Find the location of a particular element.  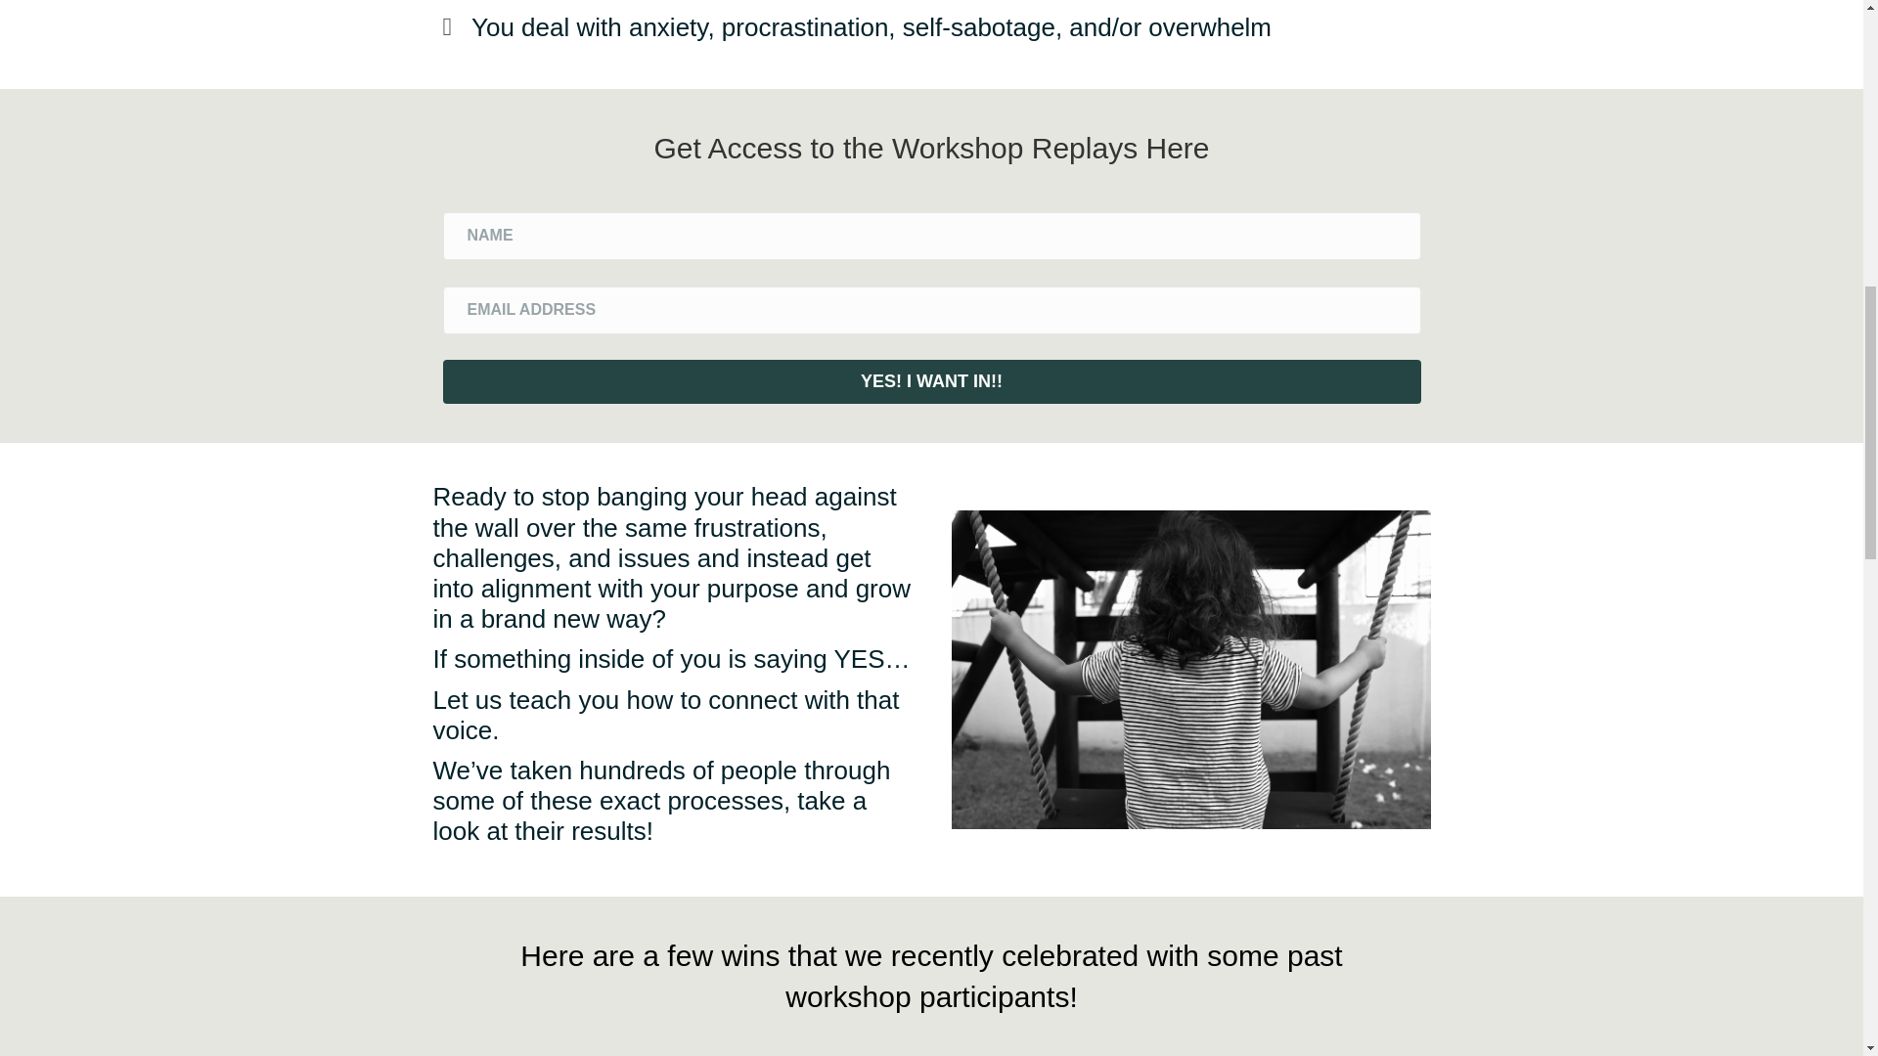

YES! I WANT IN!! is located at coordinates (930, 381).